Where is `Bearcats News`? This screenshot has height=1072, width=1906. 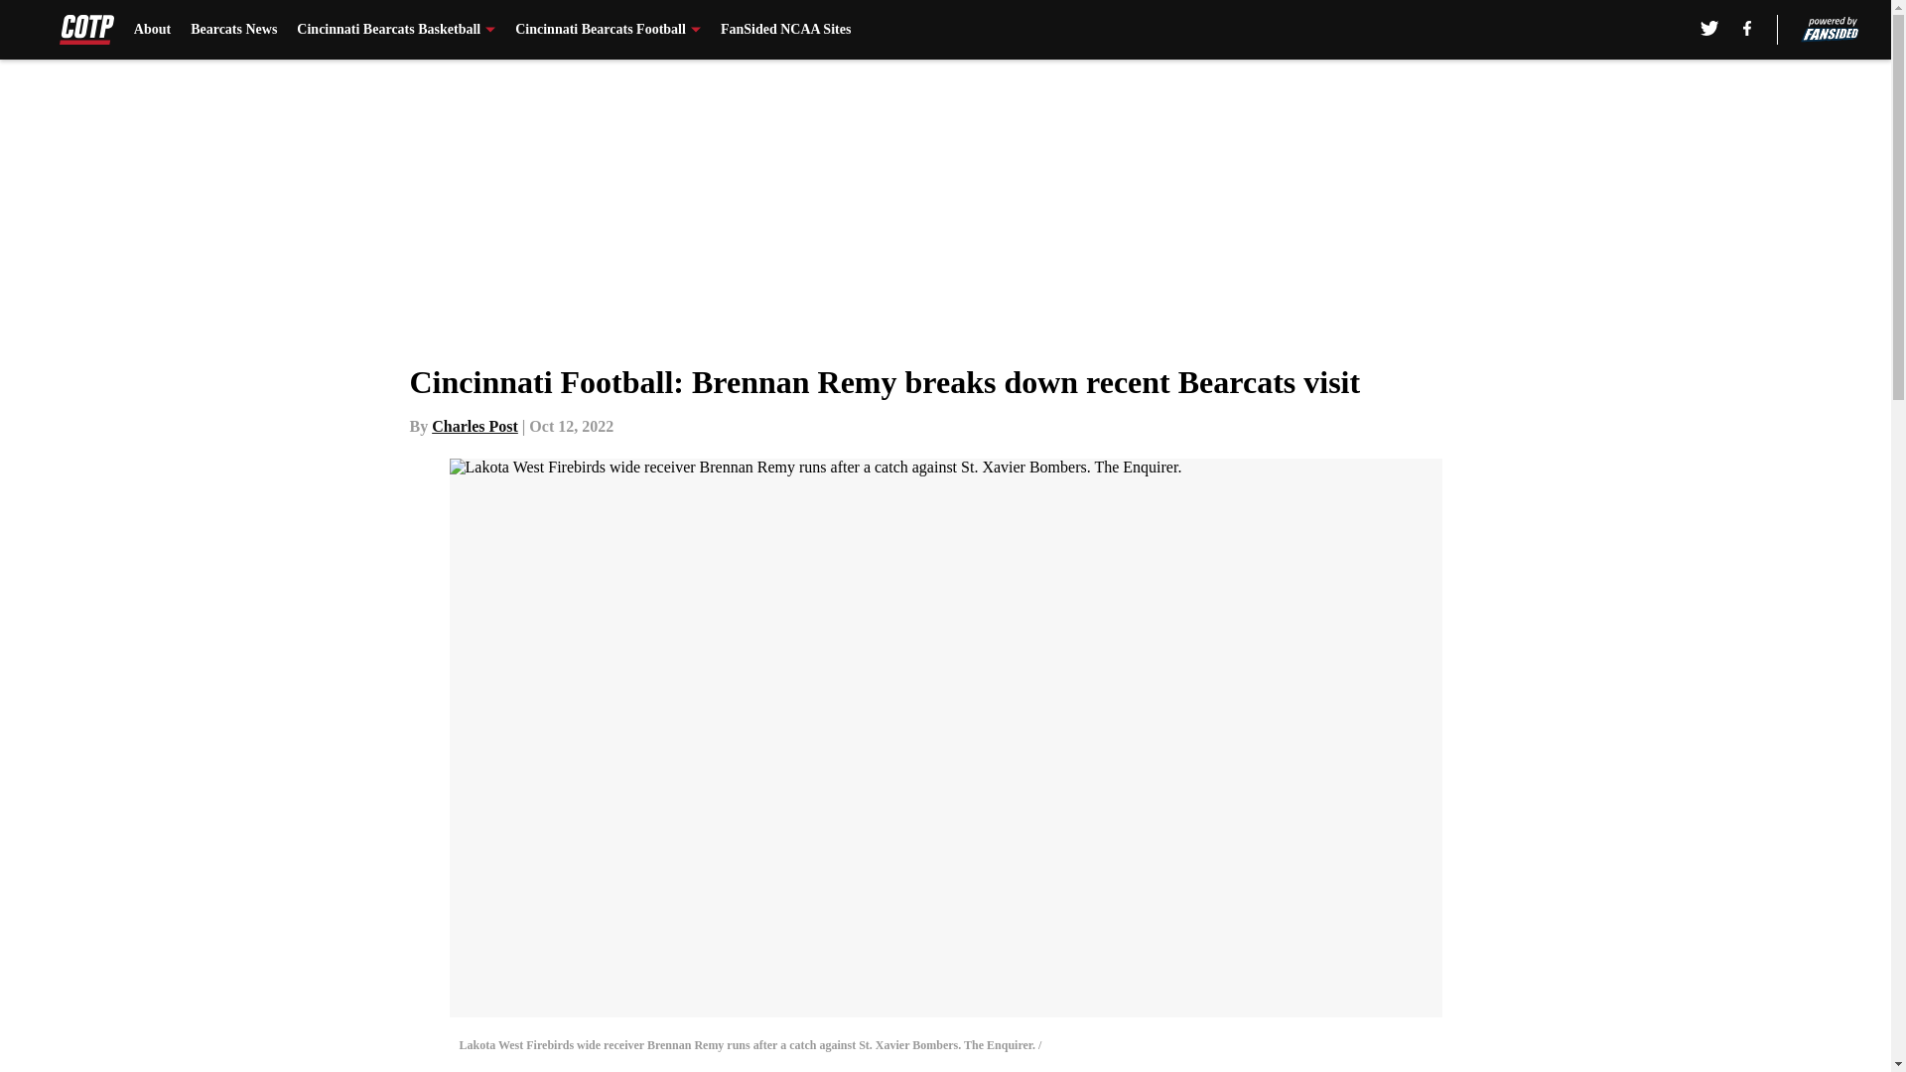
Bearcats News is located at coordinates (233, 30).